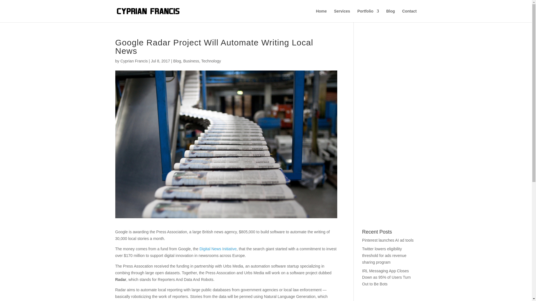  What do you see at coordinates (177, 61) in the screenshot?
I see `Blog` at bounding box center [177, 61].